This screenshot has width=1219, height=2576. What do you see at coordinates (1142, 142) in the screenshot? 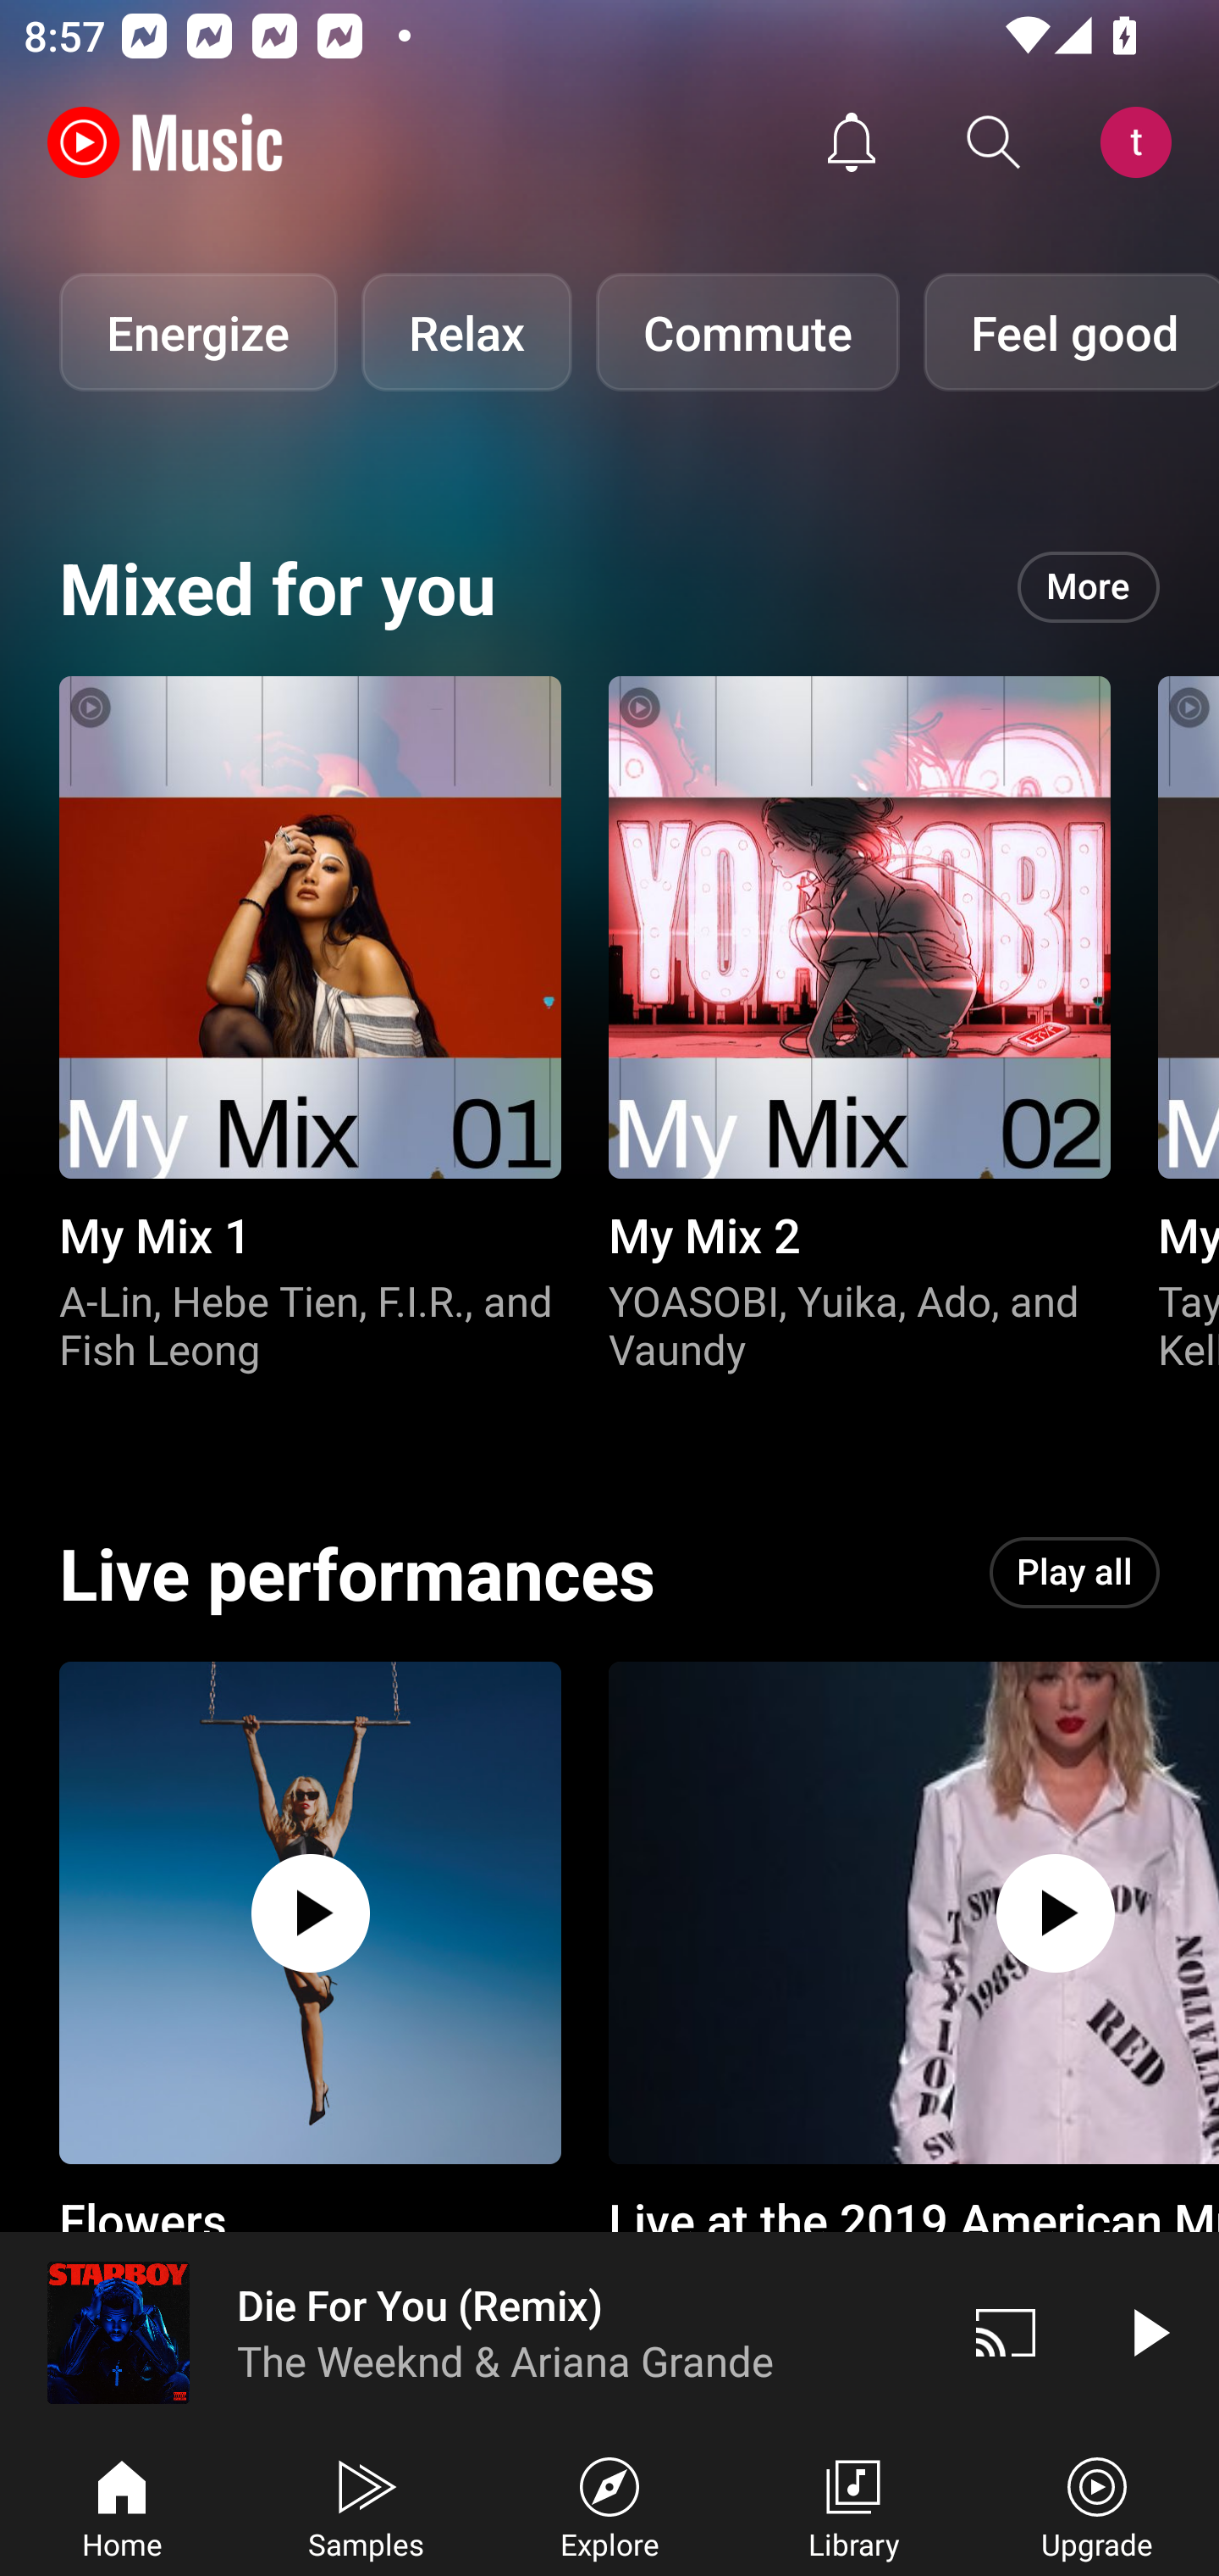
I see `Account` at bounding box center [1142, 142].